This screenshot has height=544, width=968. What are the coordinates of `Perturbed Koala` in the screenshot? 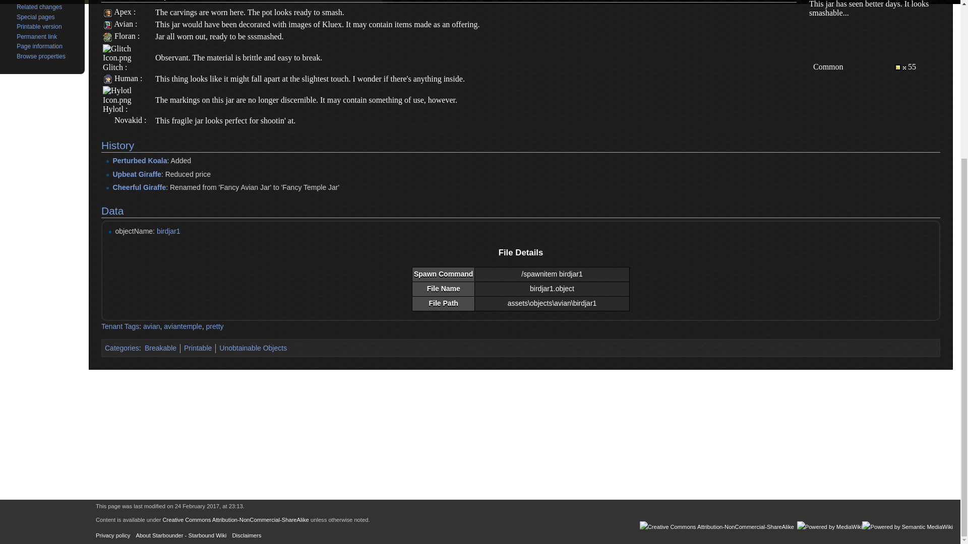 It's located at (139, 161).